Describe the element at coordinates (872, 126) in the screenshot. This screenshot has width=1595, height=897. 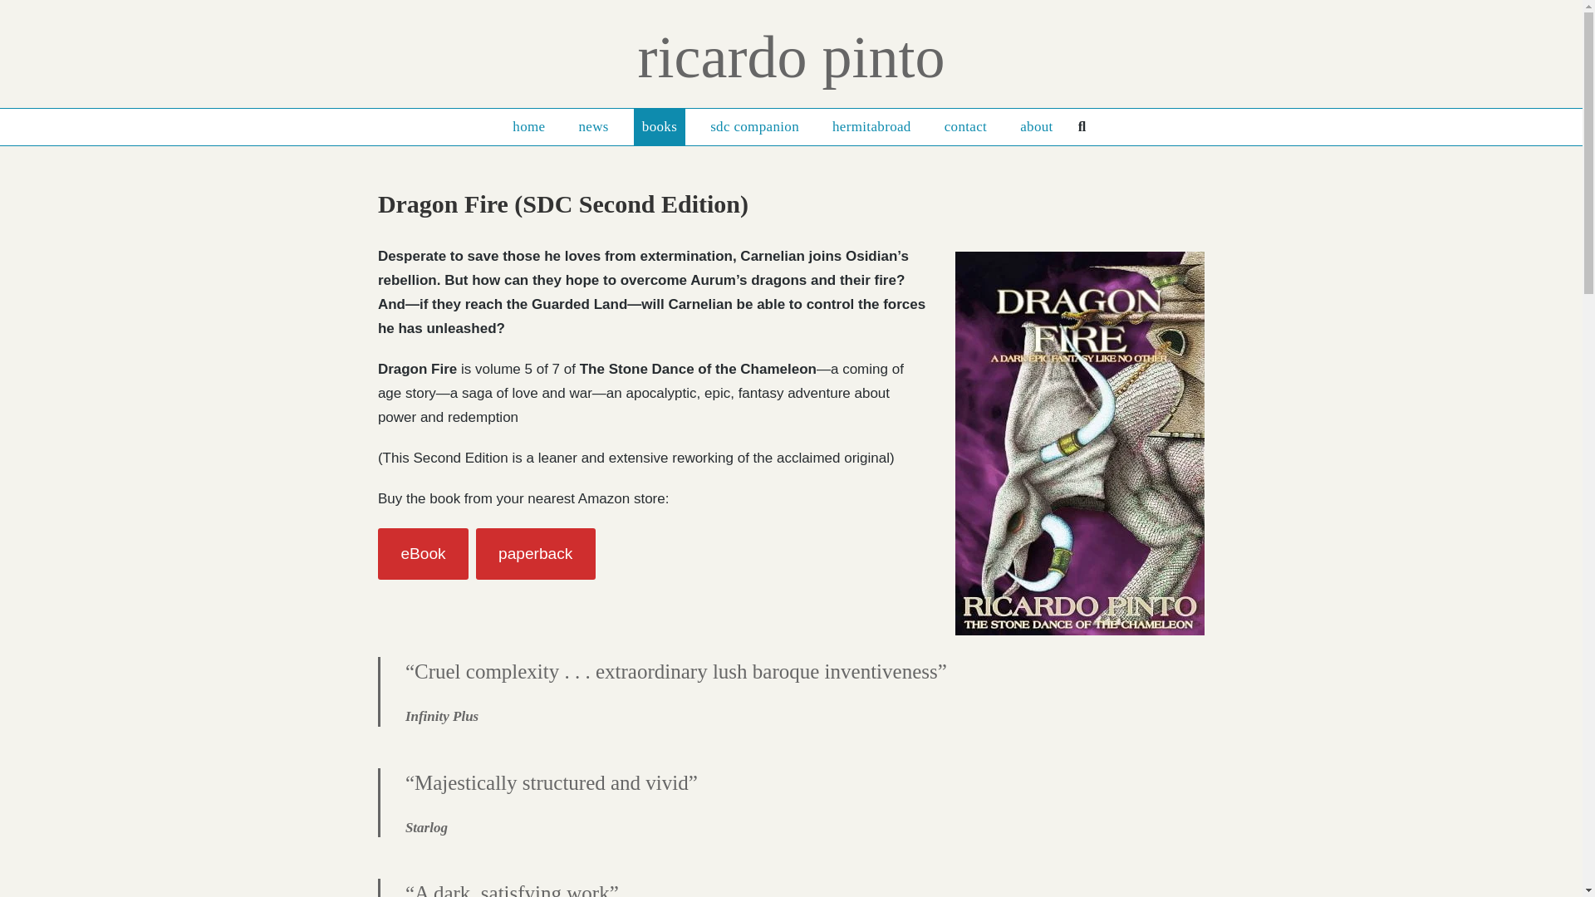
I see `hermitabroad` at that location.